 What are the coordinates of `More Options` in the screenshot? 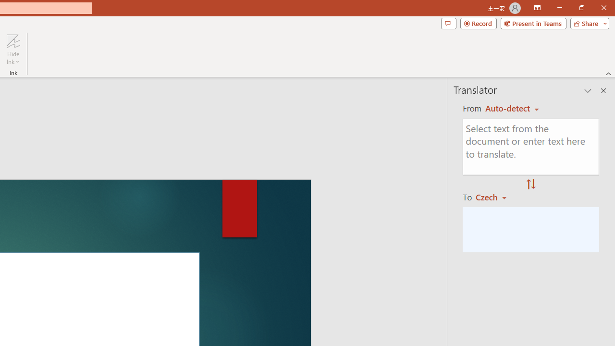 It's located at (13, 58).